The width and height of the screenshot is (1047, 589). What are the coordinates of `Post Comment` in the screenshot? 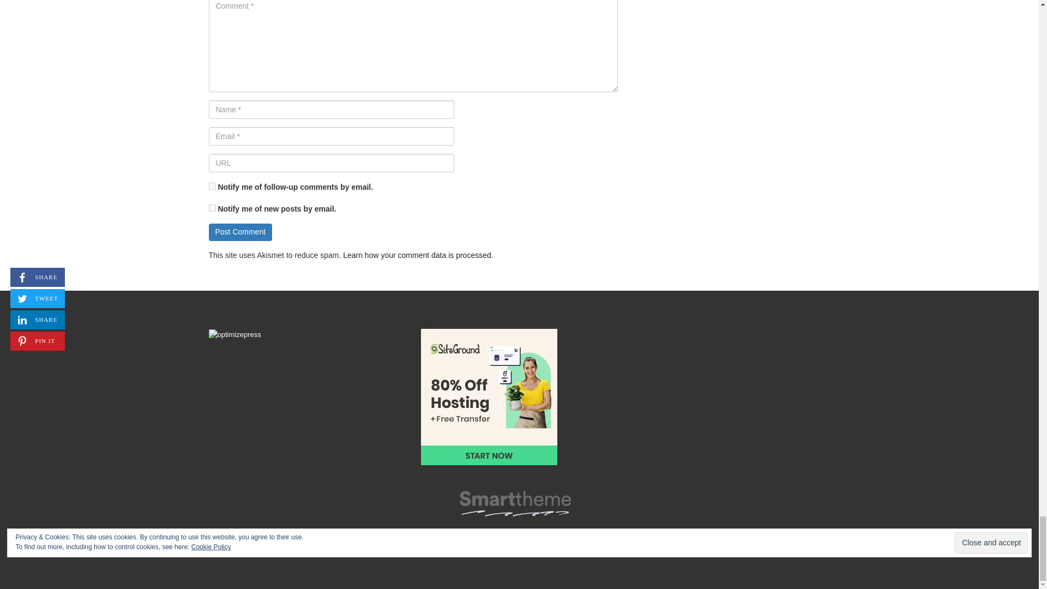 It's located at (240, 232).